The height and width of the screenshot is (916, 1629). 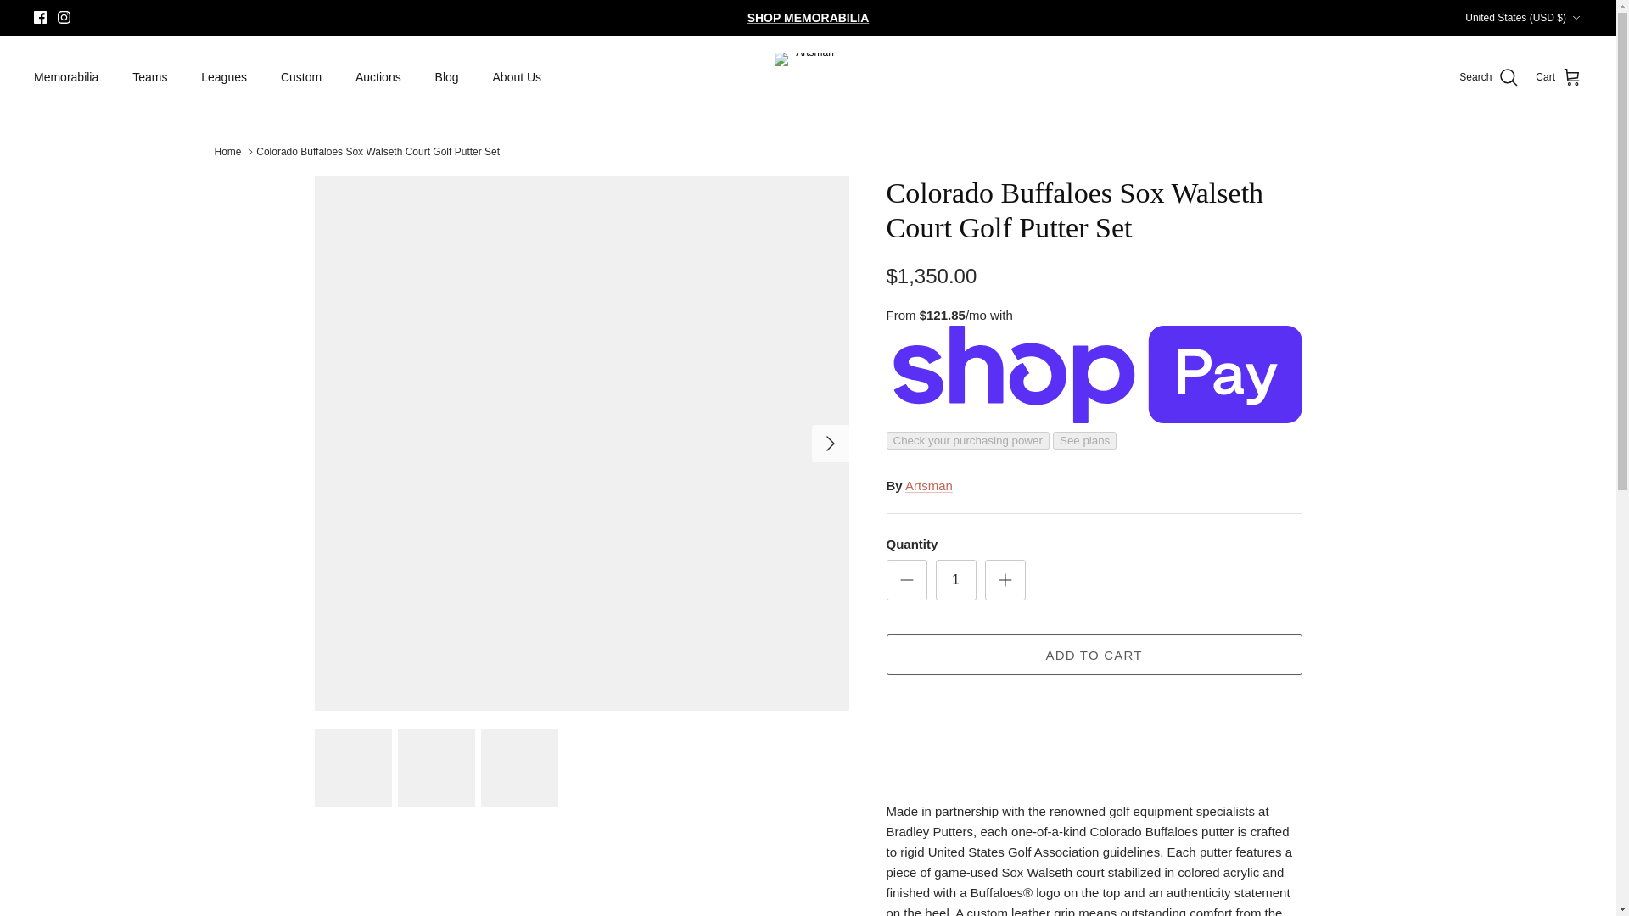 What do you see at coordinates (1005, 579) in the screenshot?
I see `Plus` at bounding box center [1005, 579].